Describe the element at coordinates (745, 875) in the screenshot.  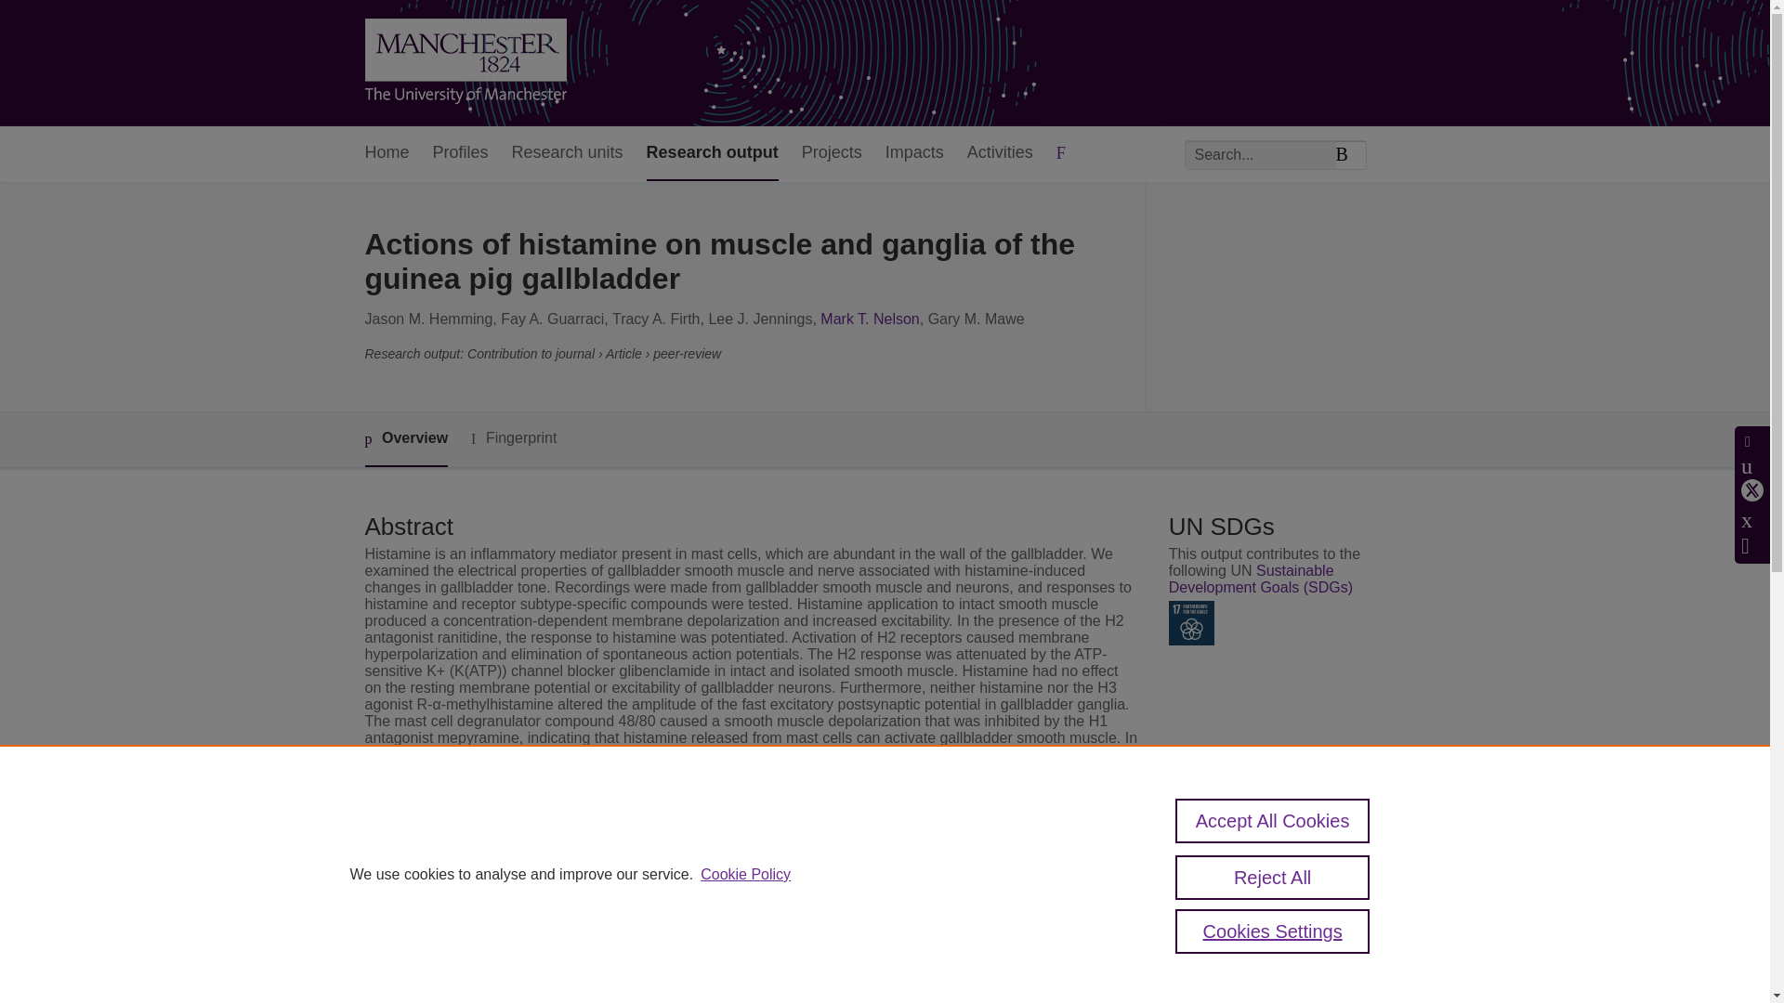
I see `Cookie Policy` at that location.